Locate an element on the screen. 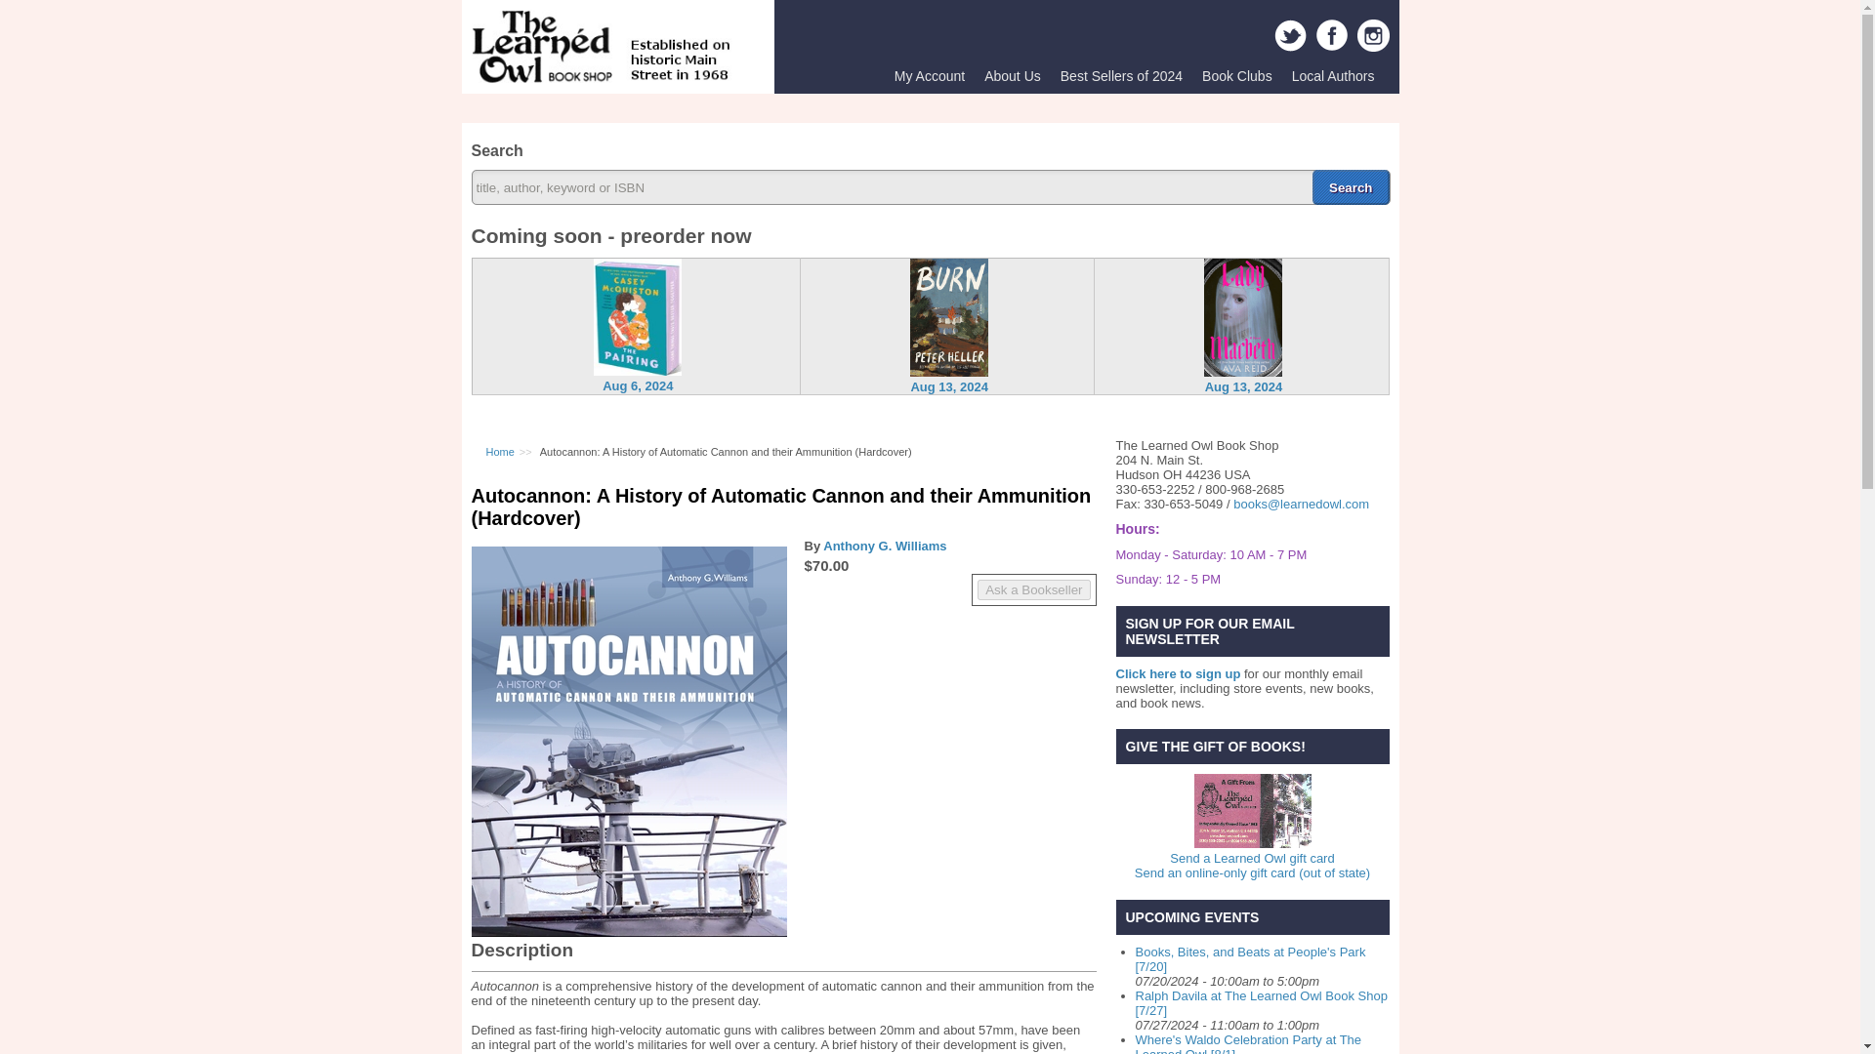  Home is located at coordinates (602, 78).